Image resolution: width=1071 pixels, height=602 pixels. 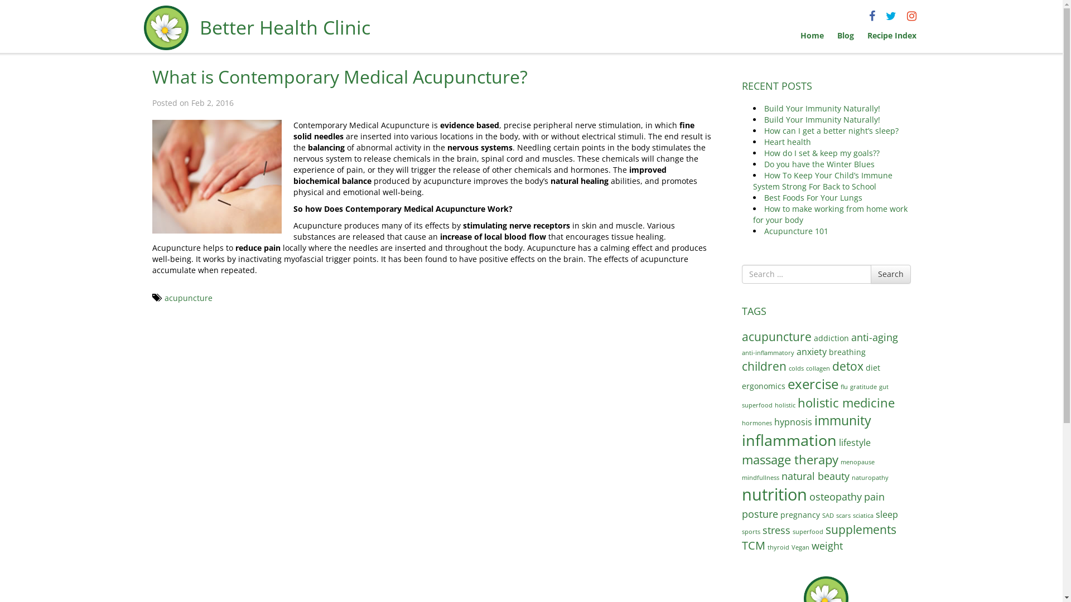 What do you see at coordinates (861, 530) in the screenshot?
I see `supplements` at bounding box center [861, 530].